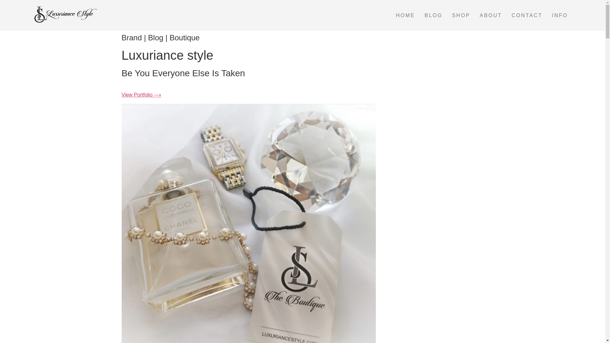 This screenshot has width=610, height=343. I want to click on HOME, so click(405, 16).